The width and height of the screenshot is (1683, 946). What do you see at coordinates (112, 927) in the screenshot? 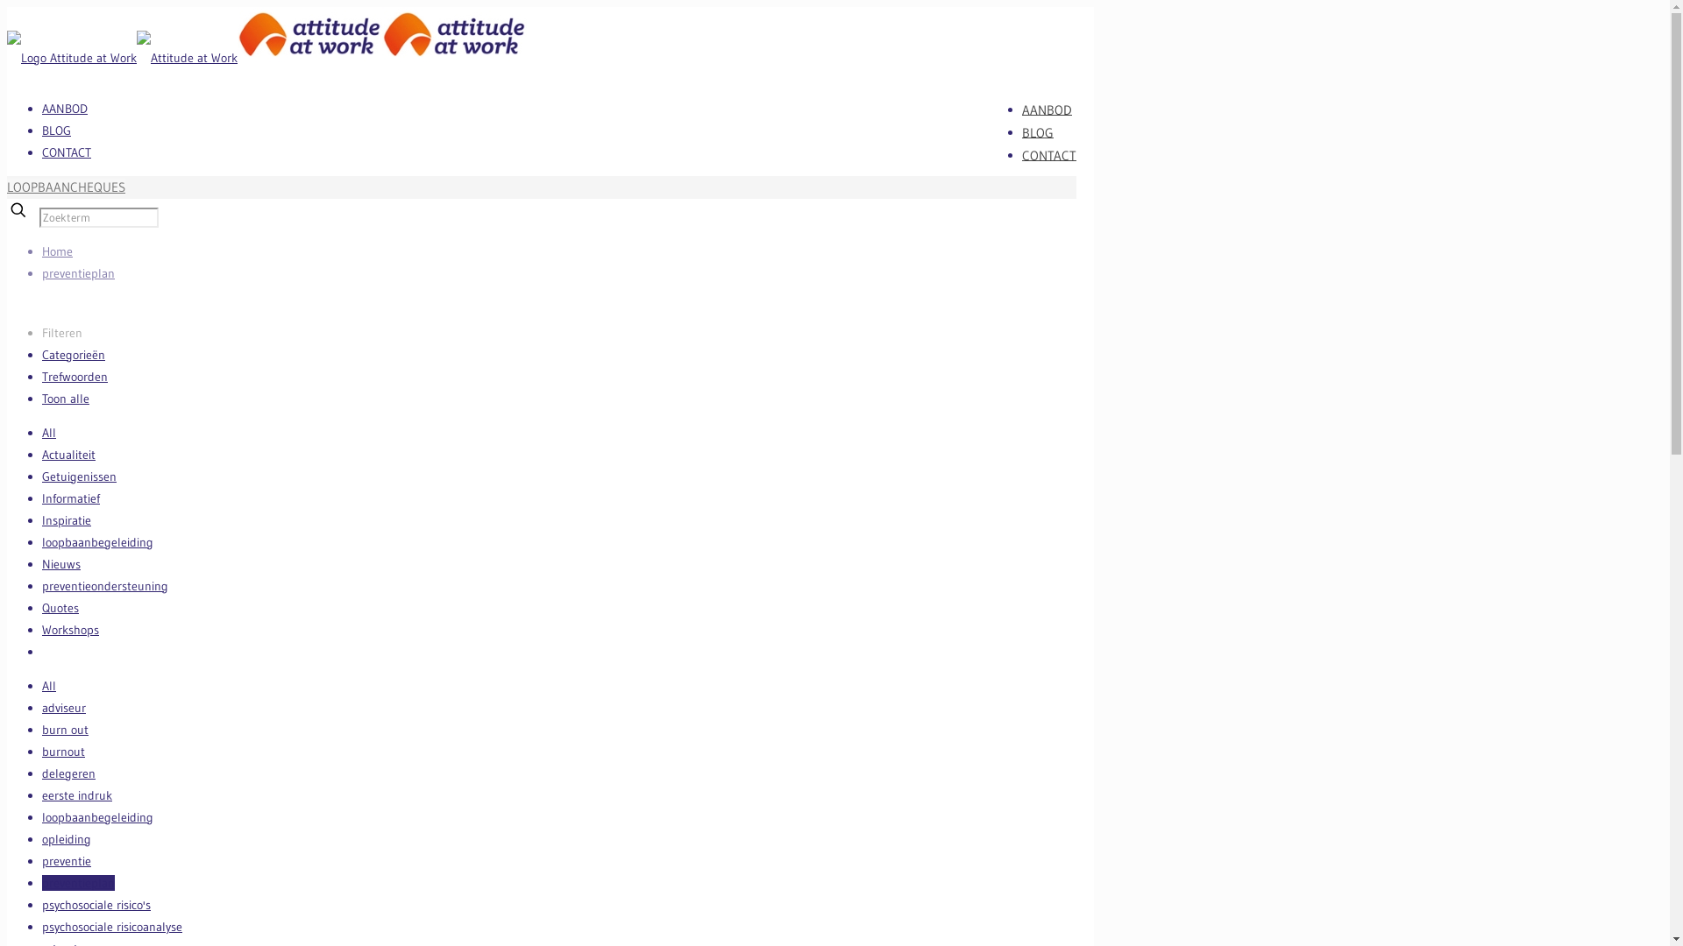
I see `psychosociale risicoanalyse` at bounding box center [112, 927].